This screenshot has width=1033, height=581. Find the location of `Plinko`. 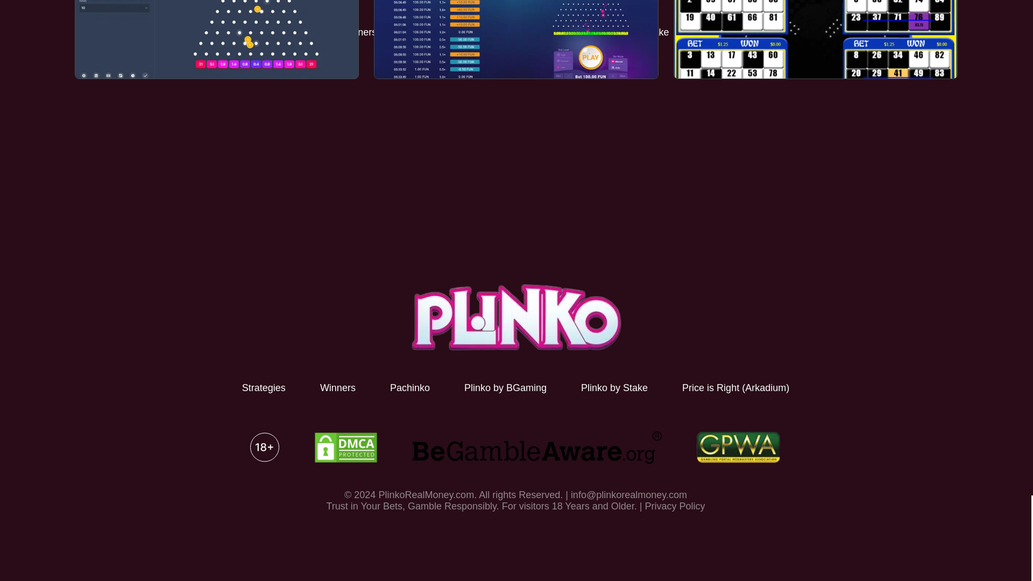

Plinko is located at coordinates (515, 317).